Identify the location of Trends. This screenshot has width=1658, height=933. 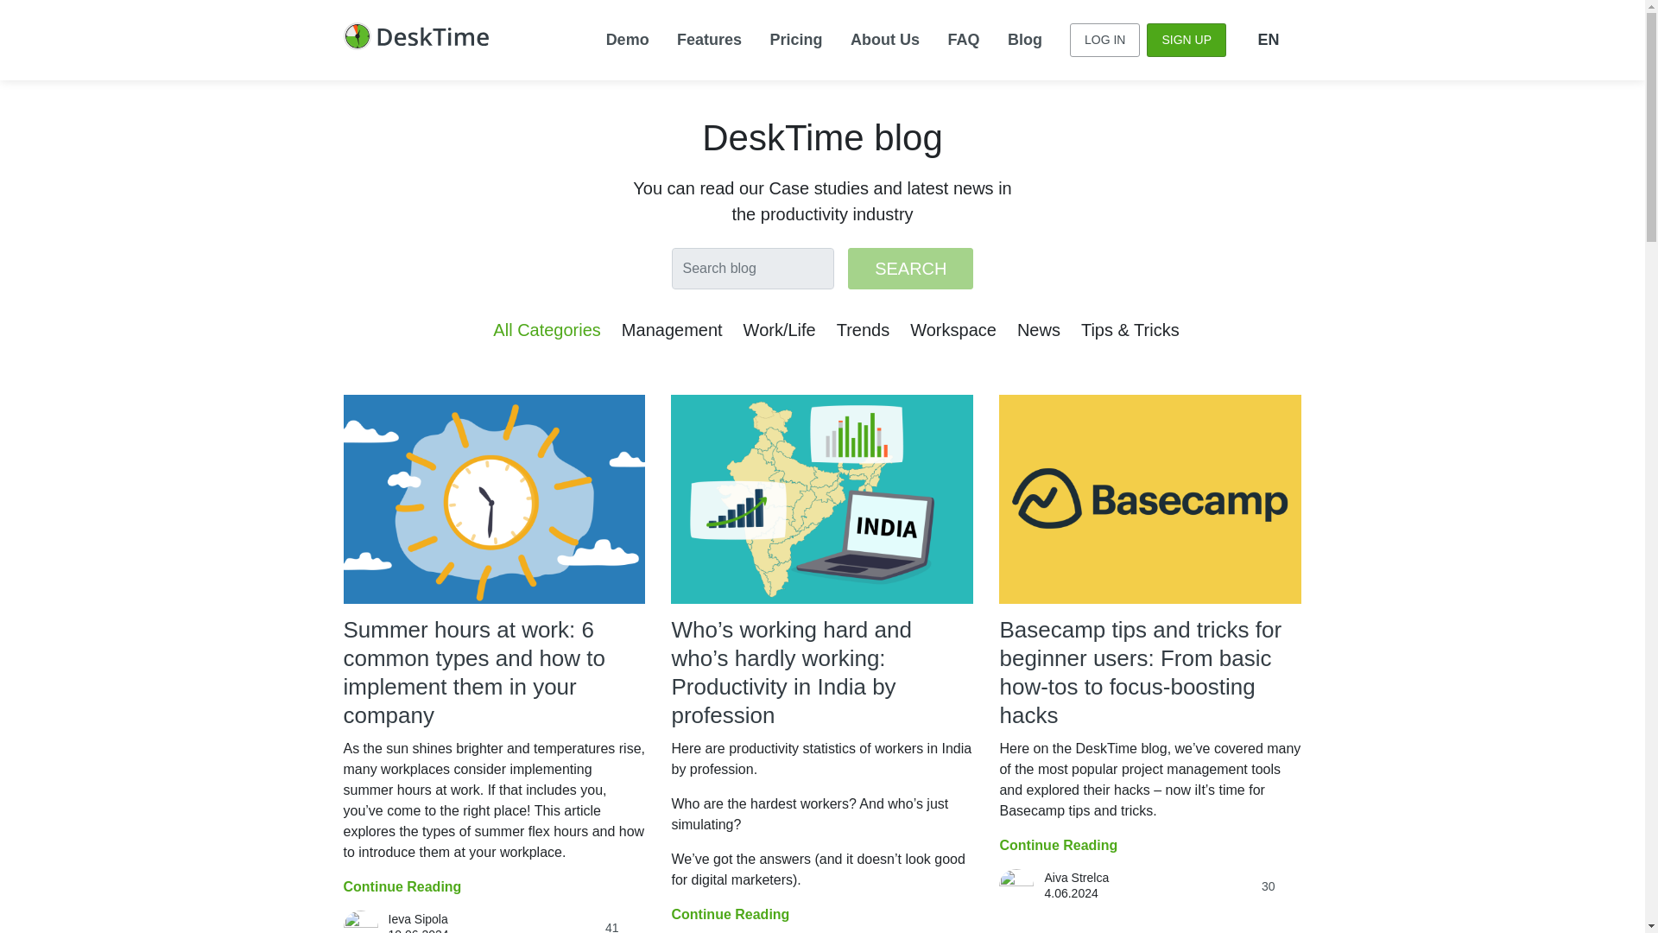
(864, 330).